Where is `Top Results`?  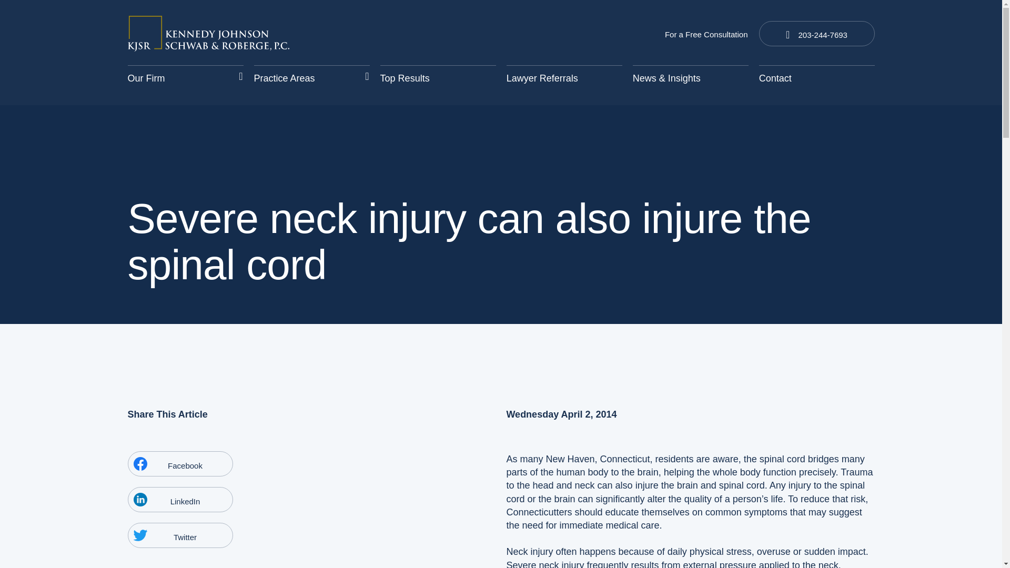
Top Results is located at coordinates (438, 78).